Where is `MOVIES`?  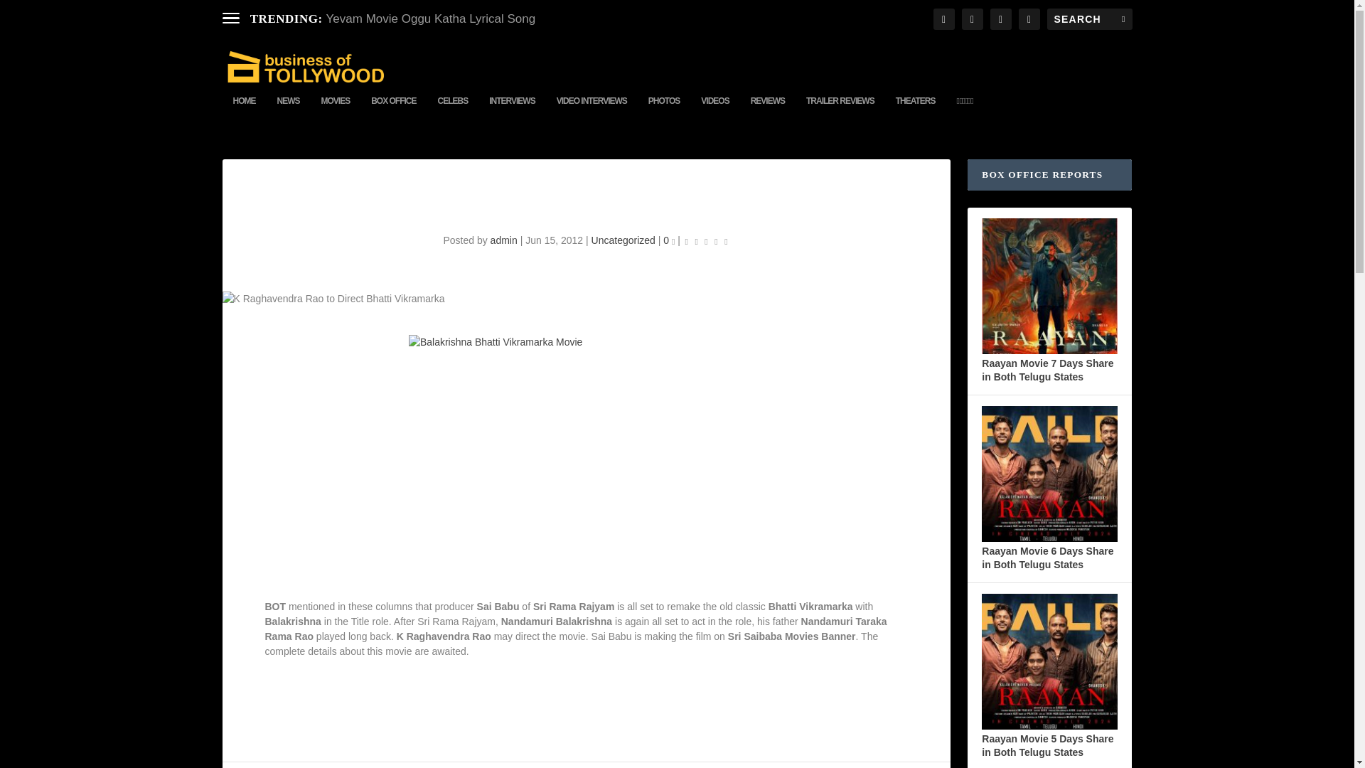 MOVIES is located at coordinates (336, 112).